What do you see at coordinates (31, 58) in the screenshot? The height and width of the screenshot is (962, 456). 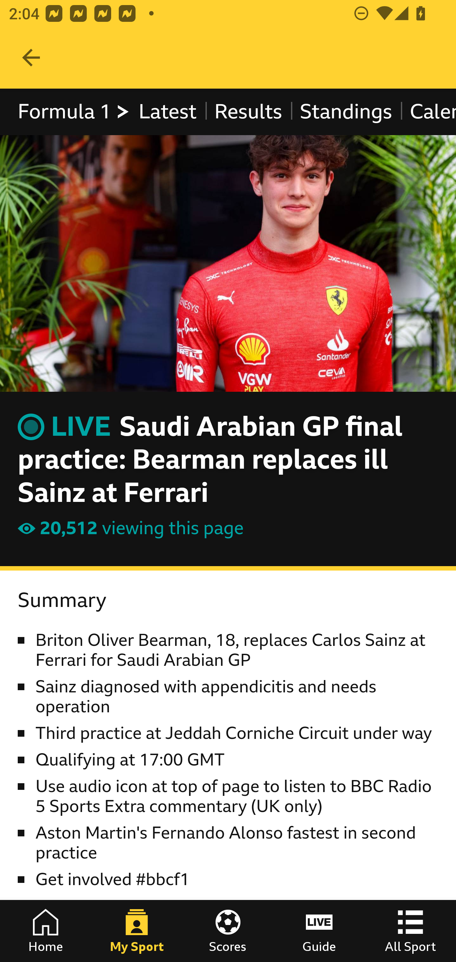 I see `Navigate up` at bounding box center [31, 58].